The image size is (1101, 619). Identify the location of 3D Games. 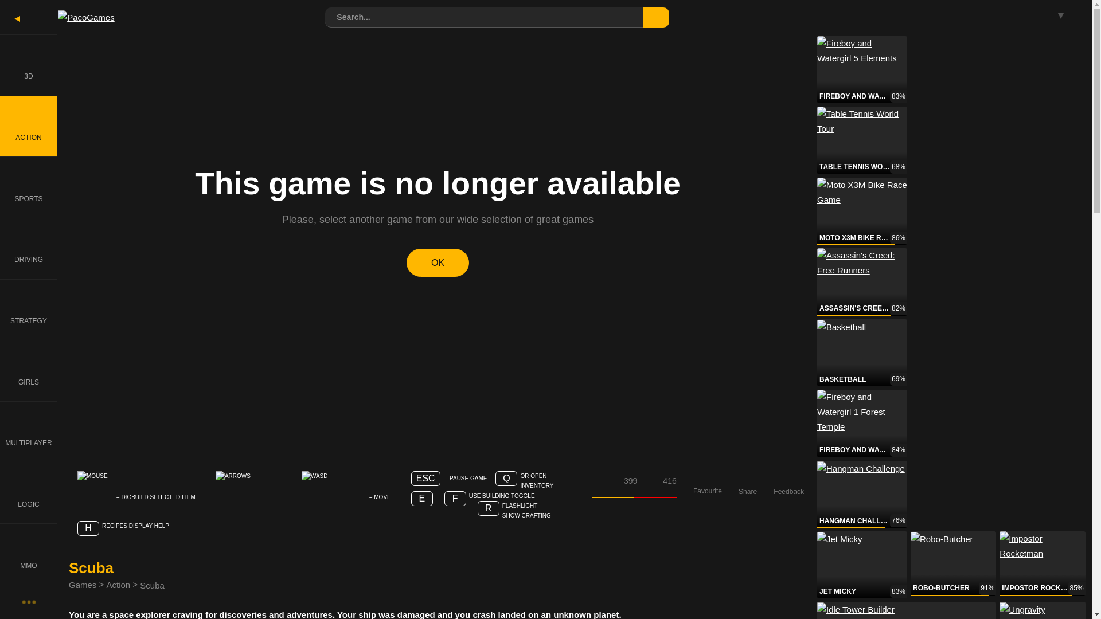
(29, 65).